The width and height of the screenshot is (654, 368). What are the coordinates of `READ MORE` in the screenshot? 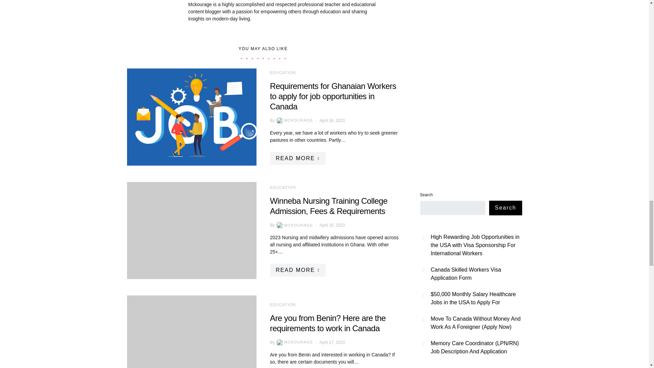 It's located at (297, 158).